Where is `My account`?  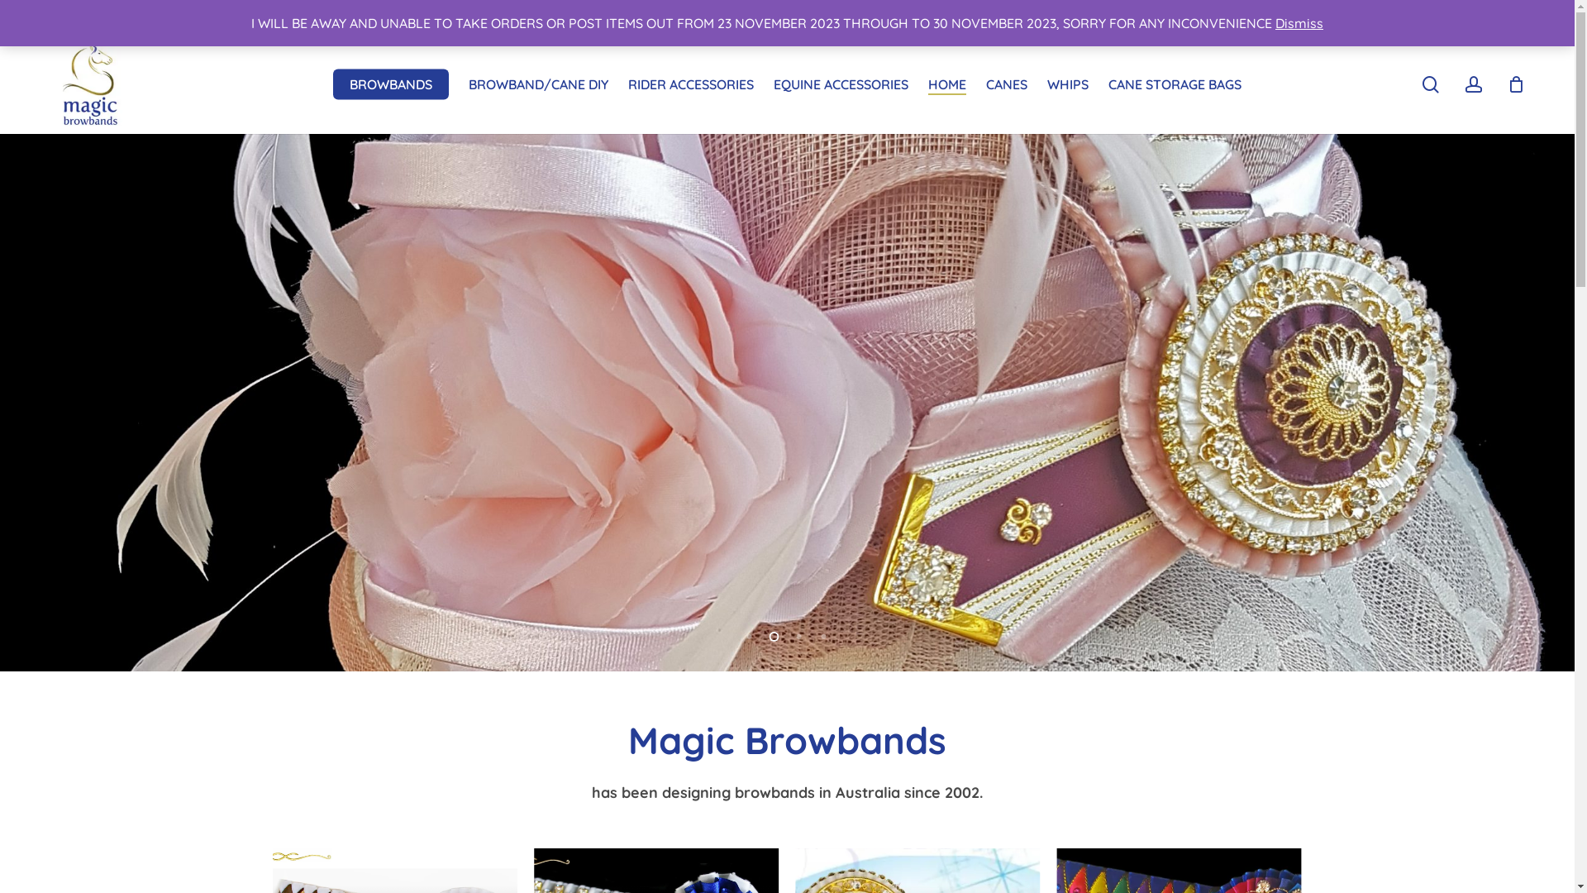 My account is located at coordinates (437, 720).